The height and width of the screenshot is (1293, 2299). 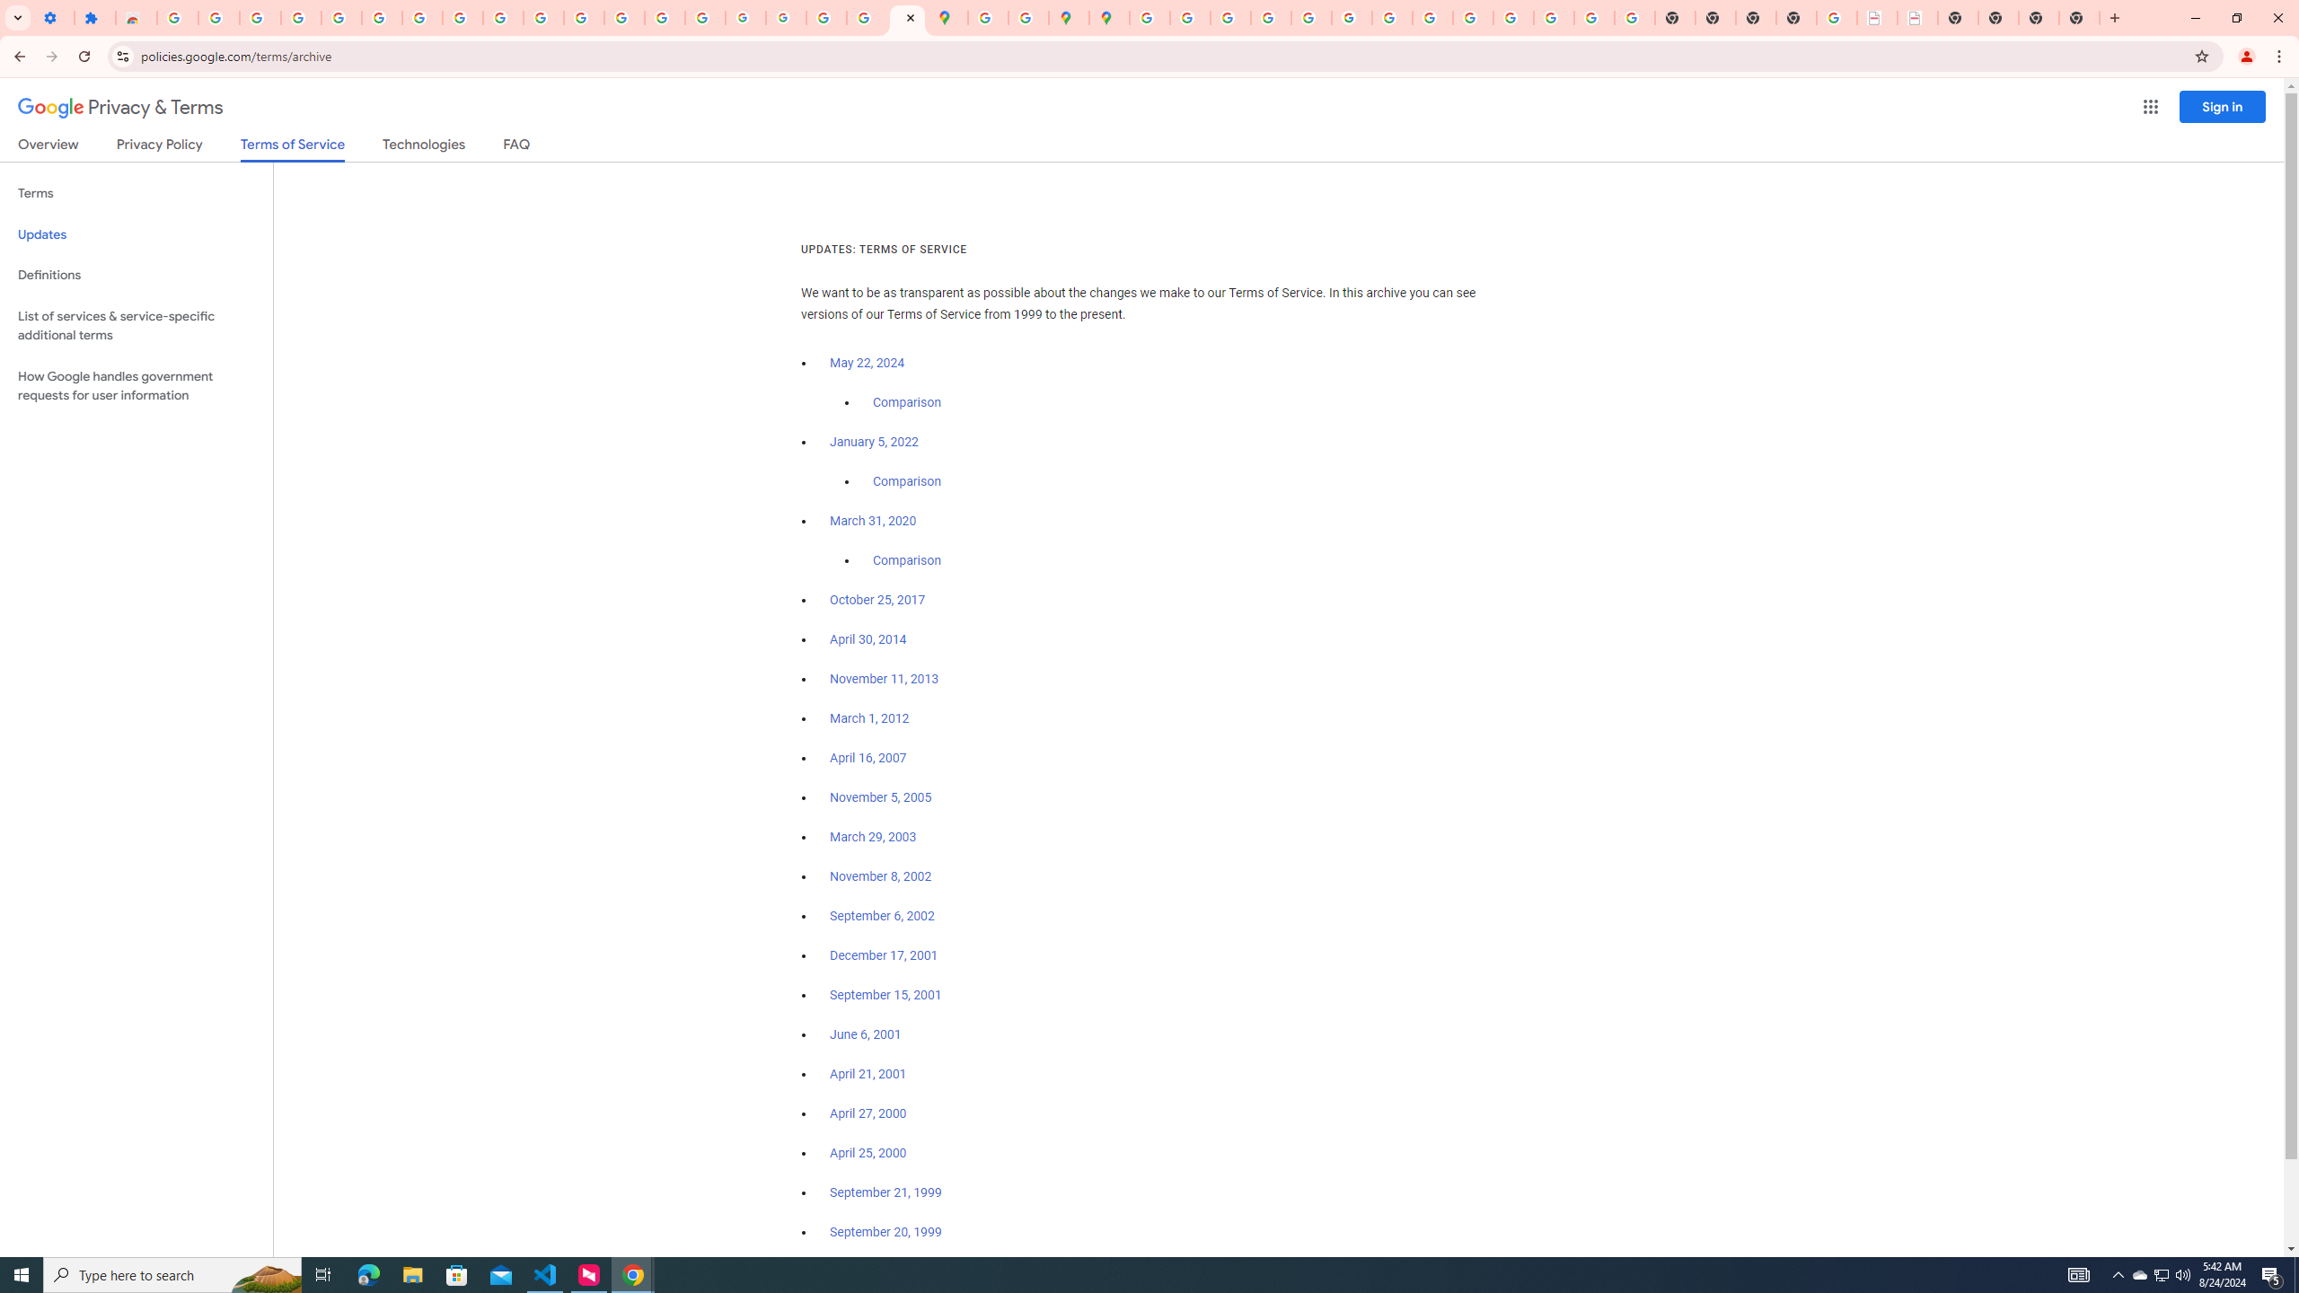 I want to click on Privacy Help Center - Policies Help, so click(x=1230, y=18).